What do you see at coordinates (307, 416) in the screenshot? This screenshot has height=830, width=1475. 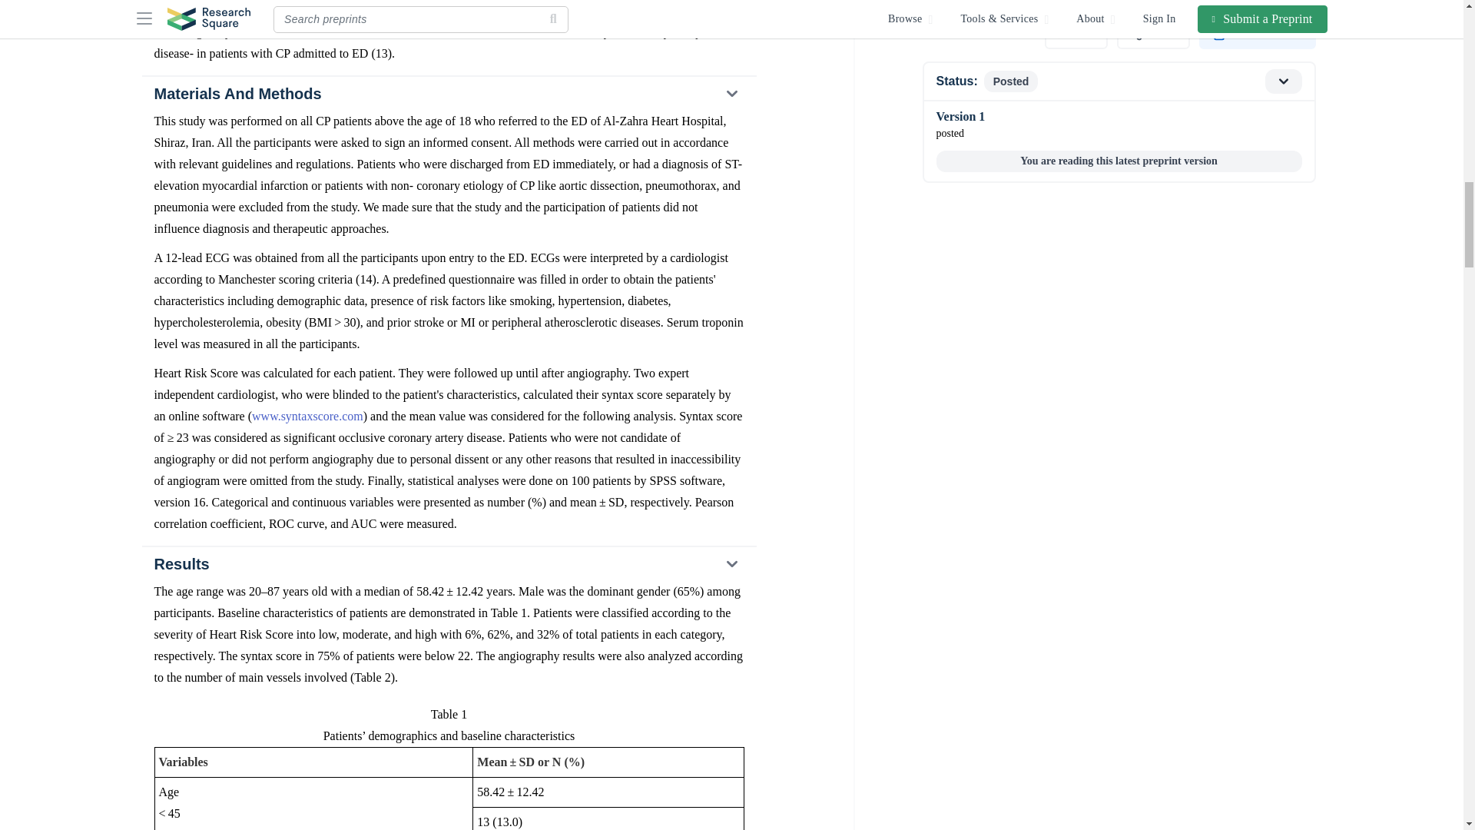 I see `www.syntaxscore.com` at bounding box center [307, 416].